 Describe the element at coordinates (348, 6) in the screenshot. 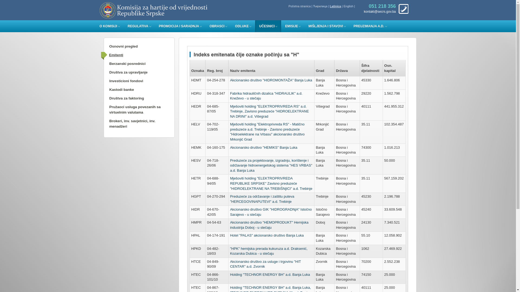

I see `English` at that location.